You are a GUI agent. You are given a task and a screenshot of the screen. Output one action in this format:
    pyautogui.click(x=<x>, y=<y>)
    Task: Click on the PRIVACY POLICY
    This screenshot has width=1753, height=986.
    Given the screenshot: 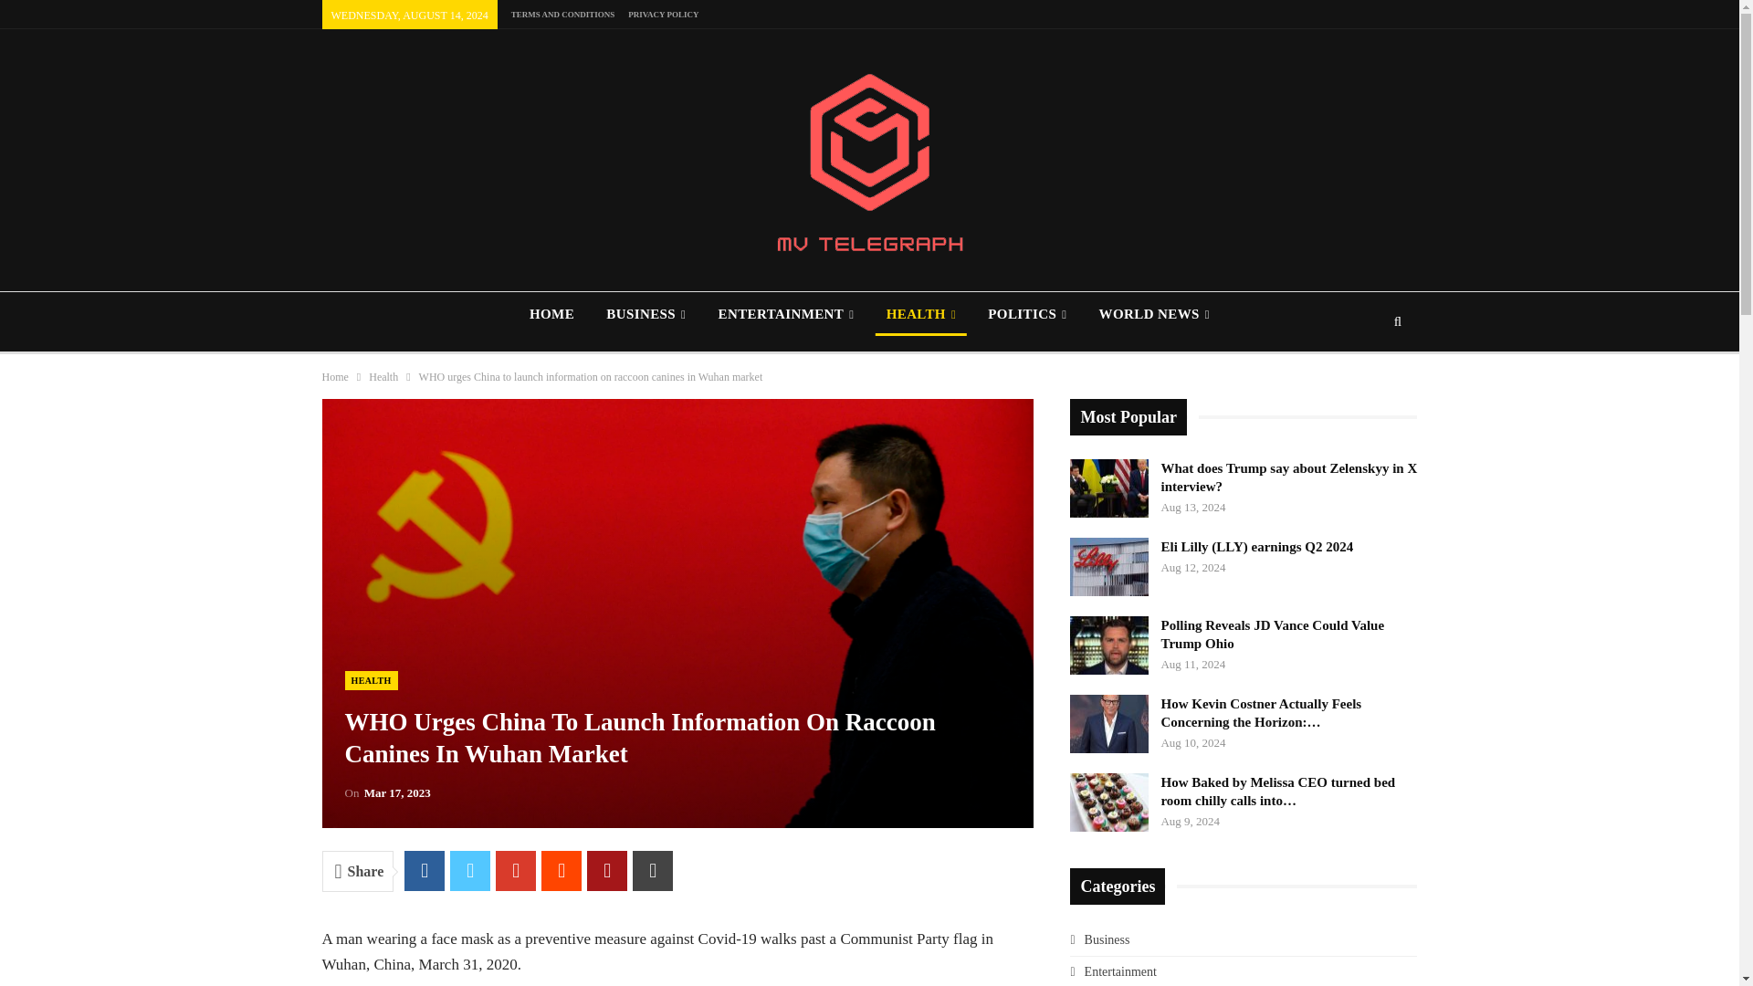 What is the action you would take?
    pyautogui.click(x=663, y=14)
    